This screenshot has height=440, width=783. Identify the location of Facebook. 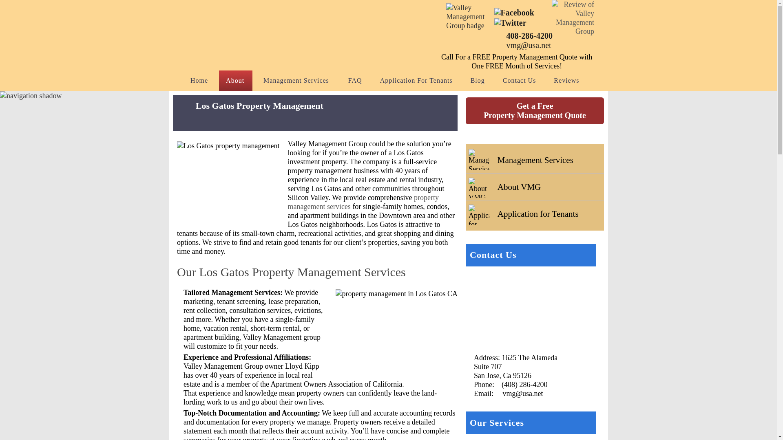
(514, 13).